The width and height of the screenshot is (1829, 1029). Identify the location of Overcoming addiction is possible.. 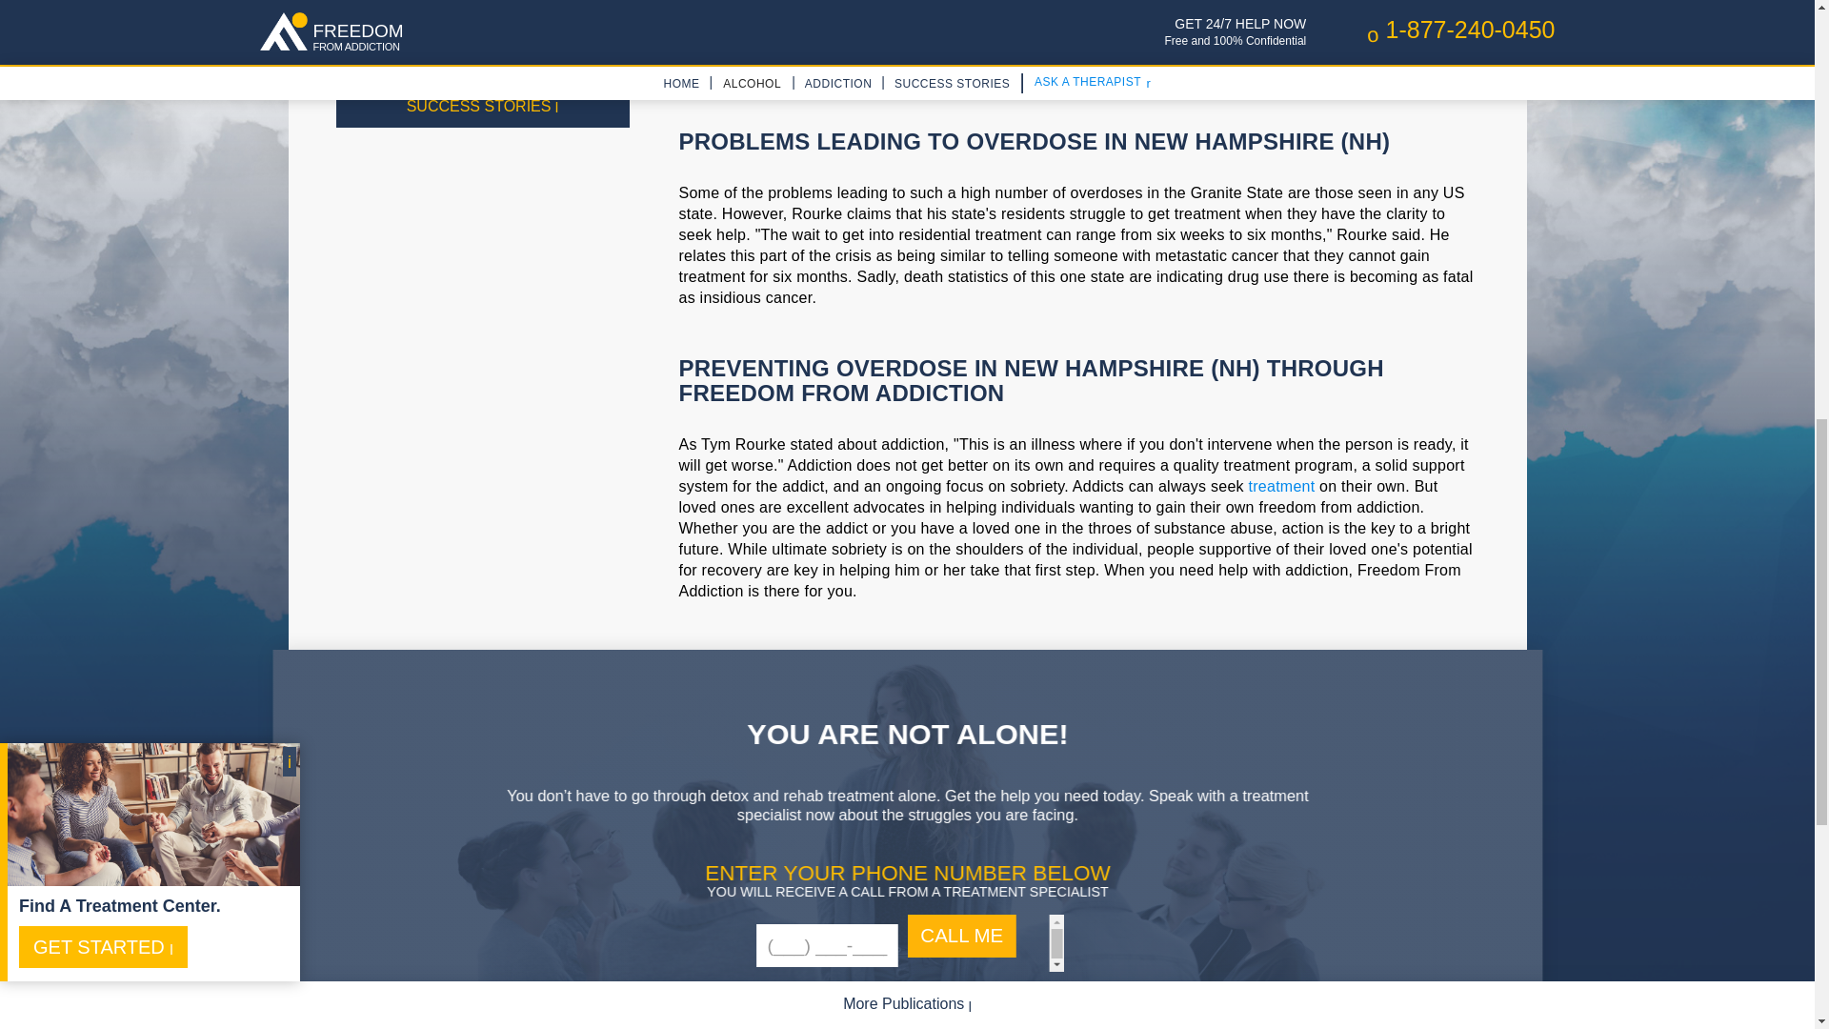
(482, 42).